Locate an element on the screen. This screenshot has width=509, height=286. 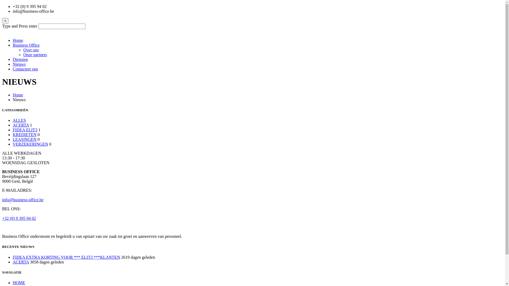
Nieuws is located at coordinates (19, 64).